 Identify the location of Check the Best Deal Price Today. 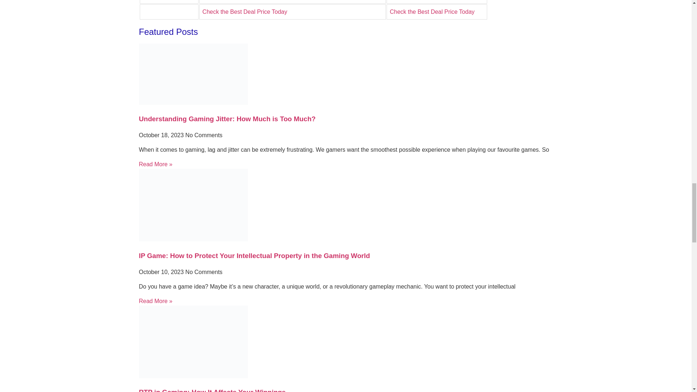
(245, 12).